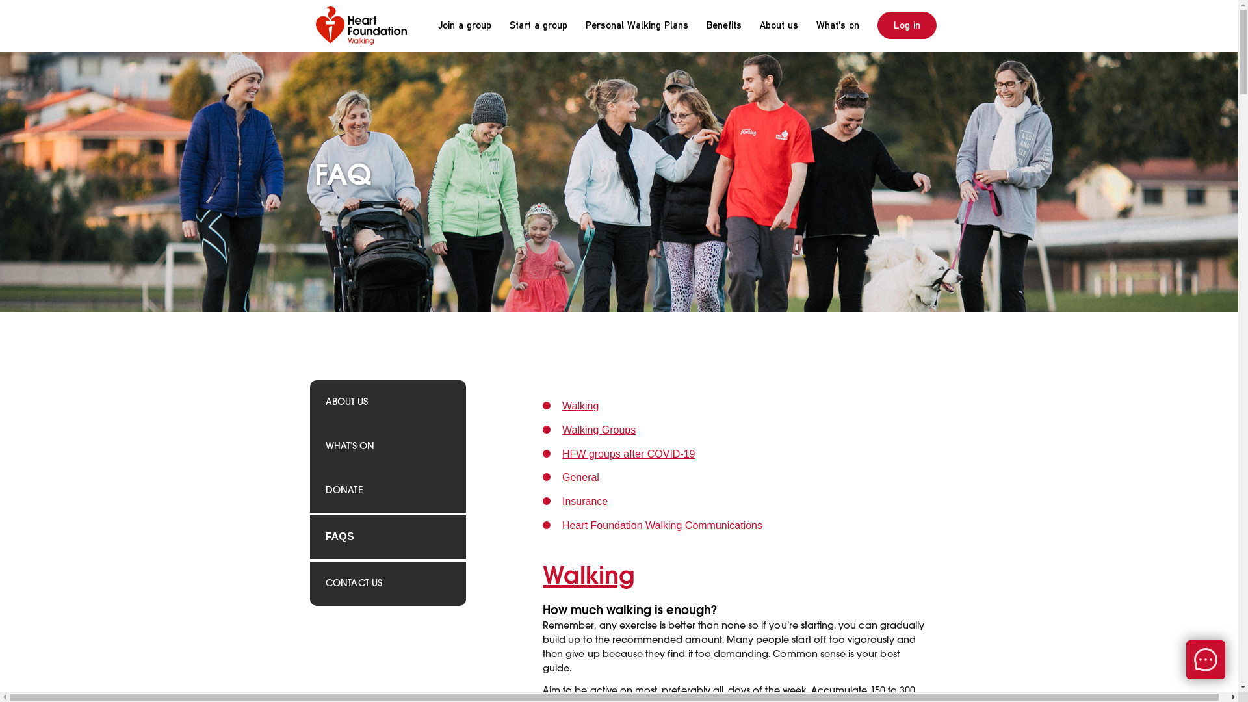 The image size is (1248, 702). What do you see at coordinates (838, 25) in the screenshot?
I see `What's on` at bounding box center [838, 25].